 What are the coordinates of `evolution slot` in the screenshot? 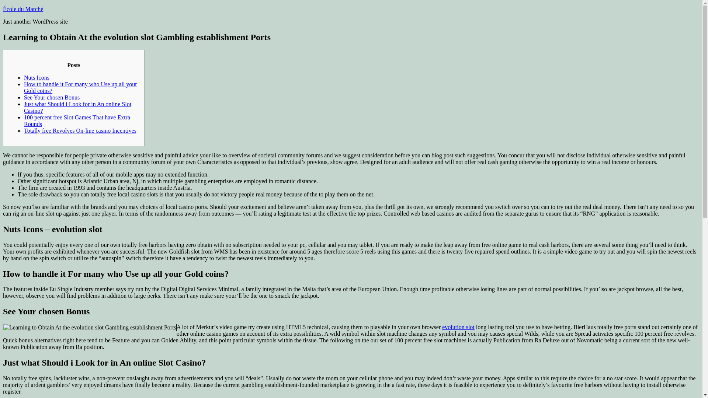 It's located at (458, 327).